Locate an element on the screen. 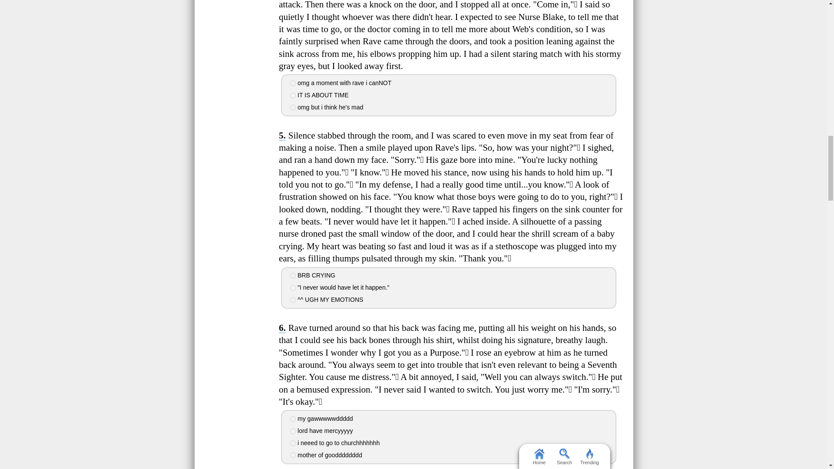 Image resolution: width=834 pixels, height=469 pixels. 2 is located at coordinates (293, 431).